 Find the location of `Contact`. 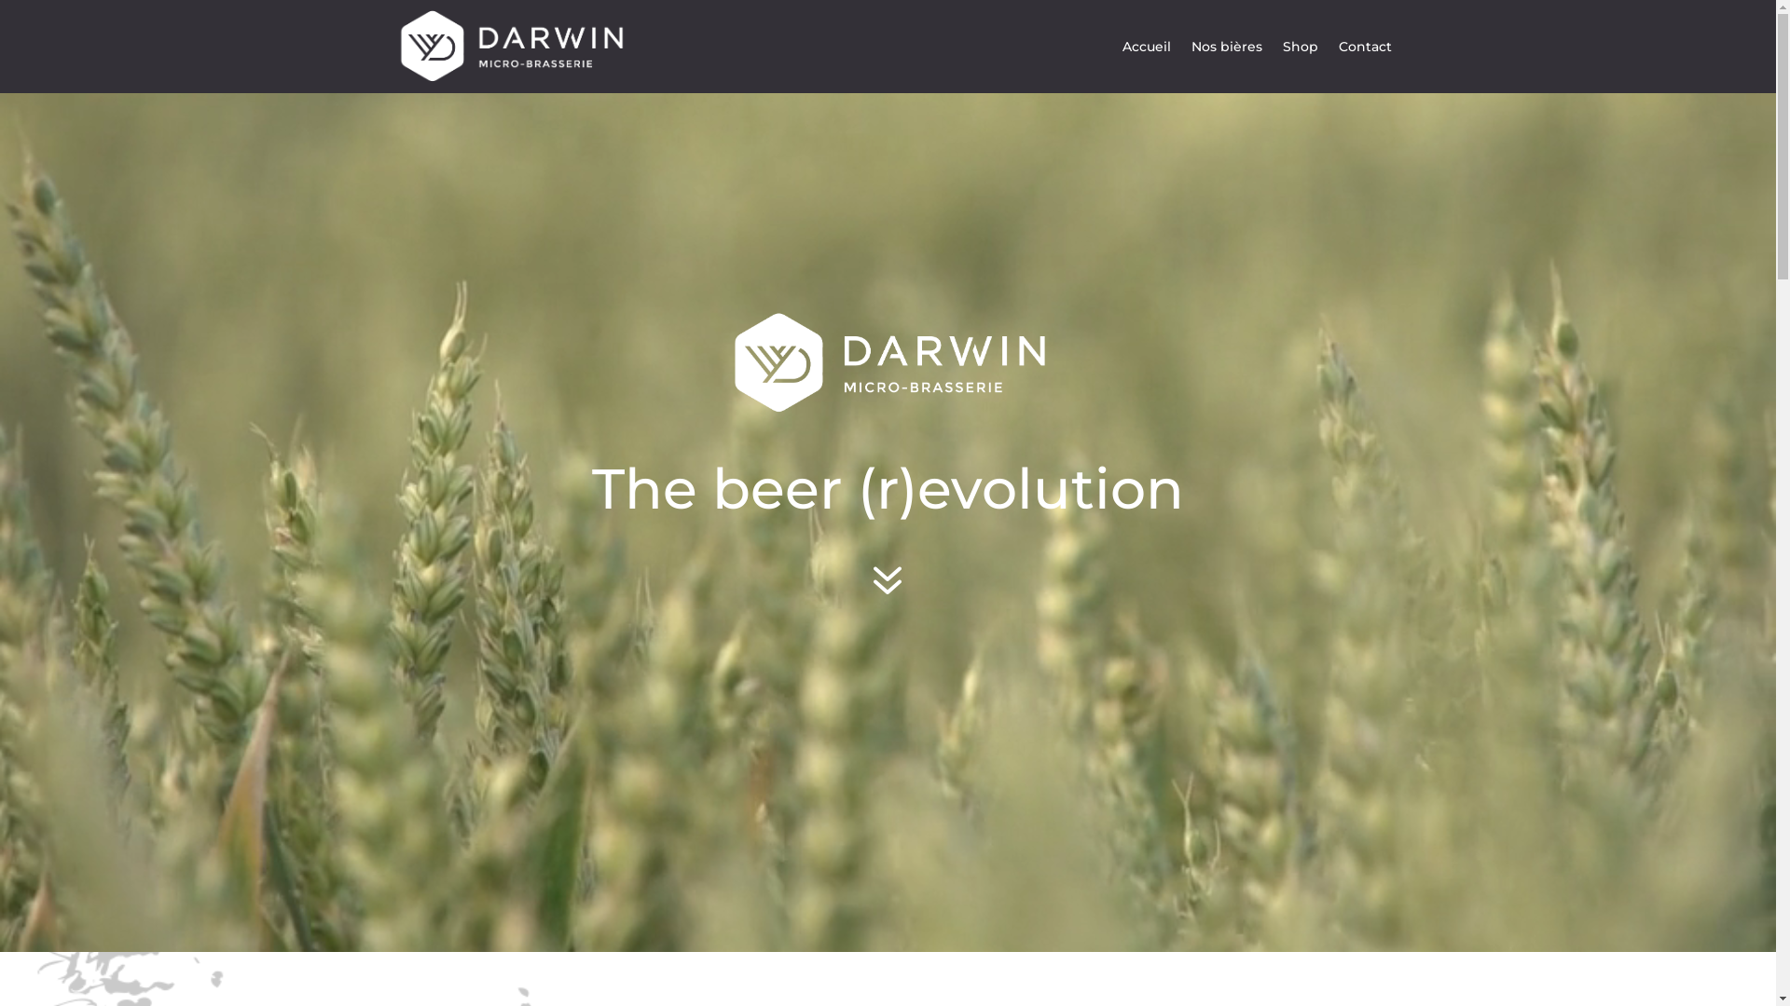

Contact is located at coordinates (1365, 47).